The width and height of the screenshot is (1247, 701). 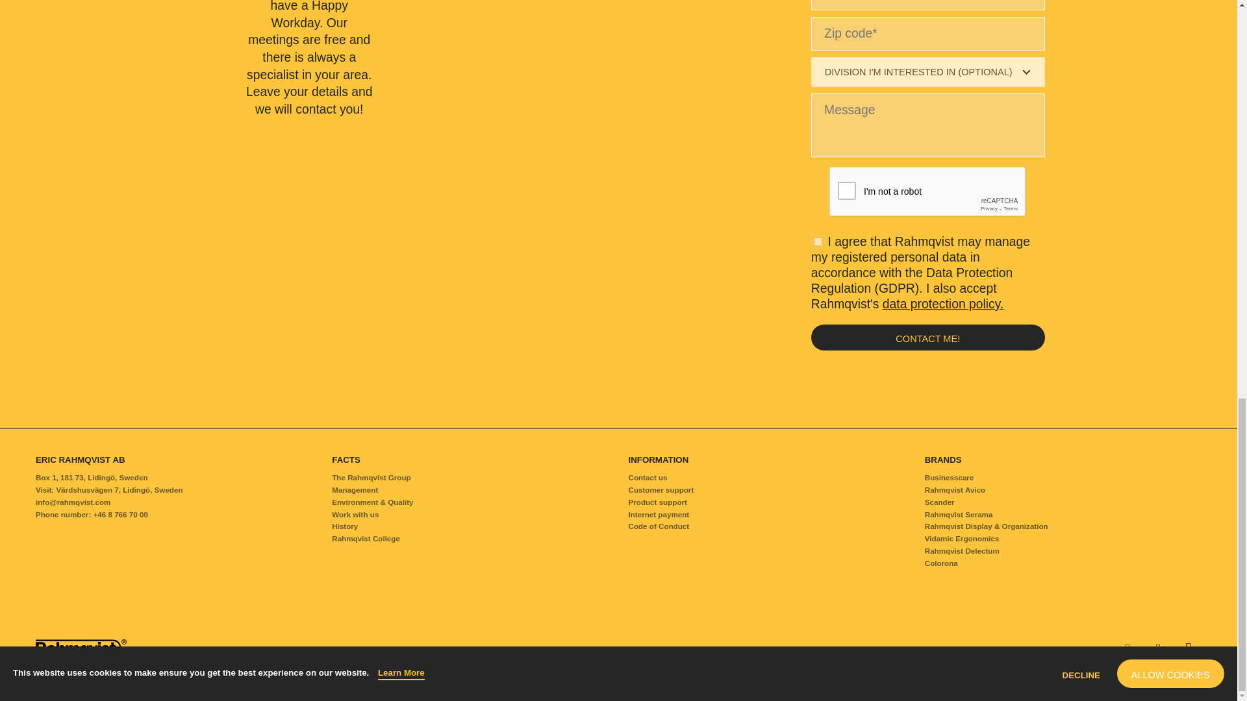 What do you see at coordinates (648, 477) in the screenshot?
I see `Contact us` at bounding box center [648, 477].